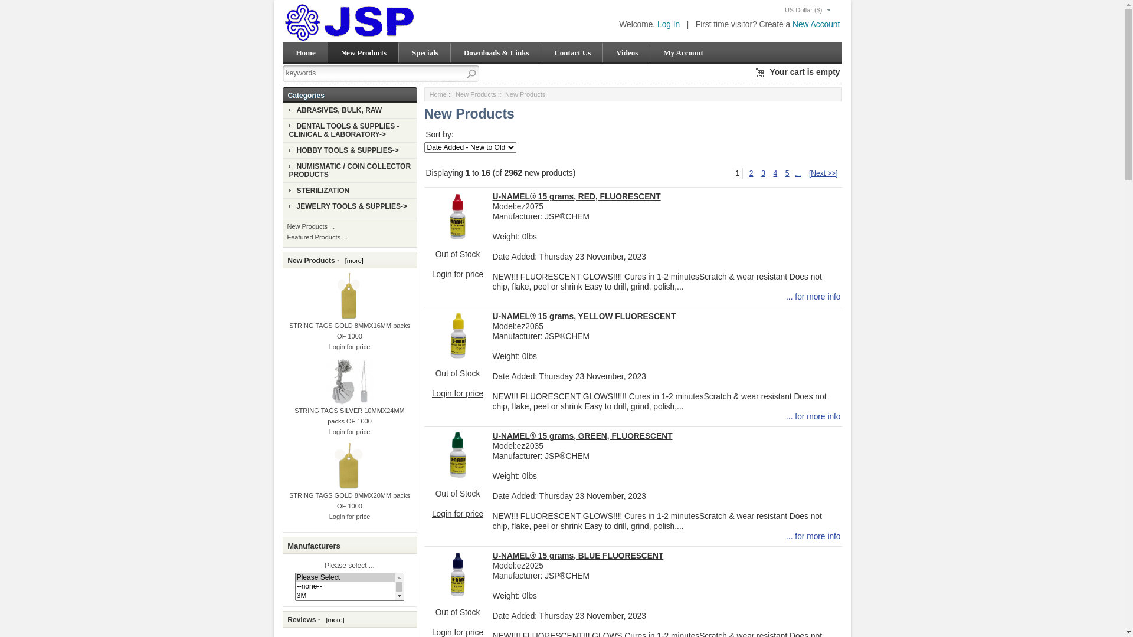  I want to click on ... for more info, so click(813, 416).